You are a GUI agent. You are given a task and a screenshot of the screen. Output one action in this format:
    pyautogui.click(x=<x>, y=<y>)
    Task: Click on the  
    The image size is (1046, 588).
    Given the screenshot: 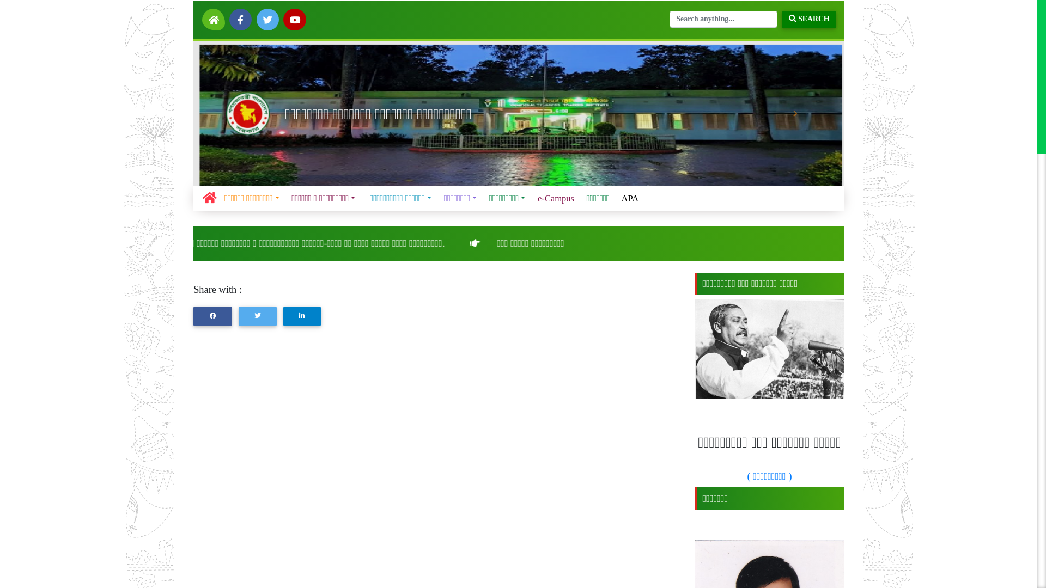 What is the action you would take?
    pyautogui.click(x=186, y=17)
    